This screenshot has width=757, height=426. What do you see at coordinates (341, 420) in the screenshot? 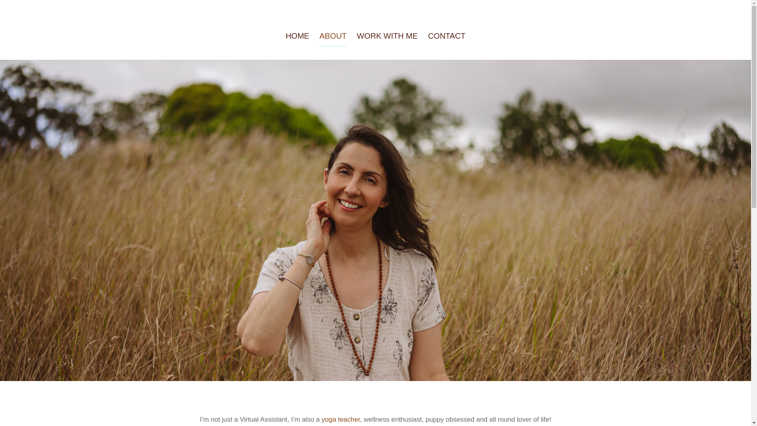
I see `yoga teacher` at bounding box center [341, 420].